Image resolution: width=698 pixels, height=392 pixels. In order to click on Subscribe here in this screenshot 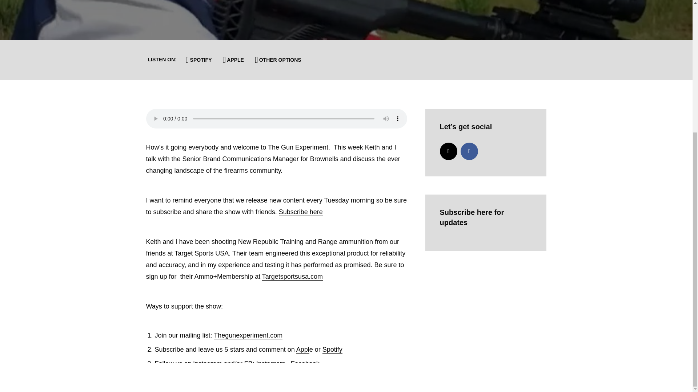, I will do `click(300, 212)`.